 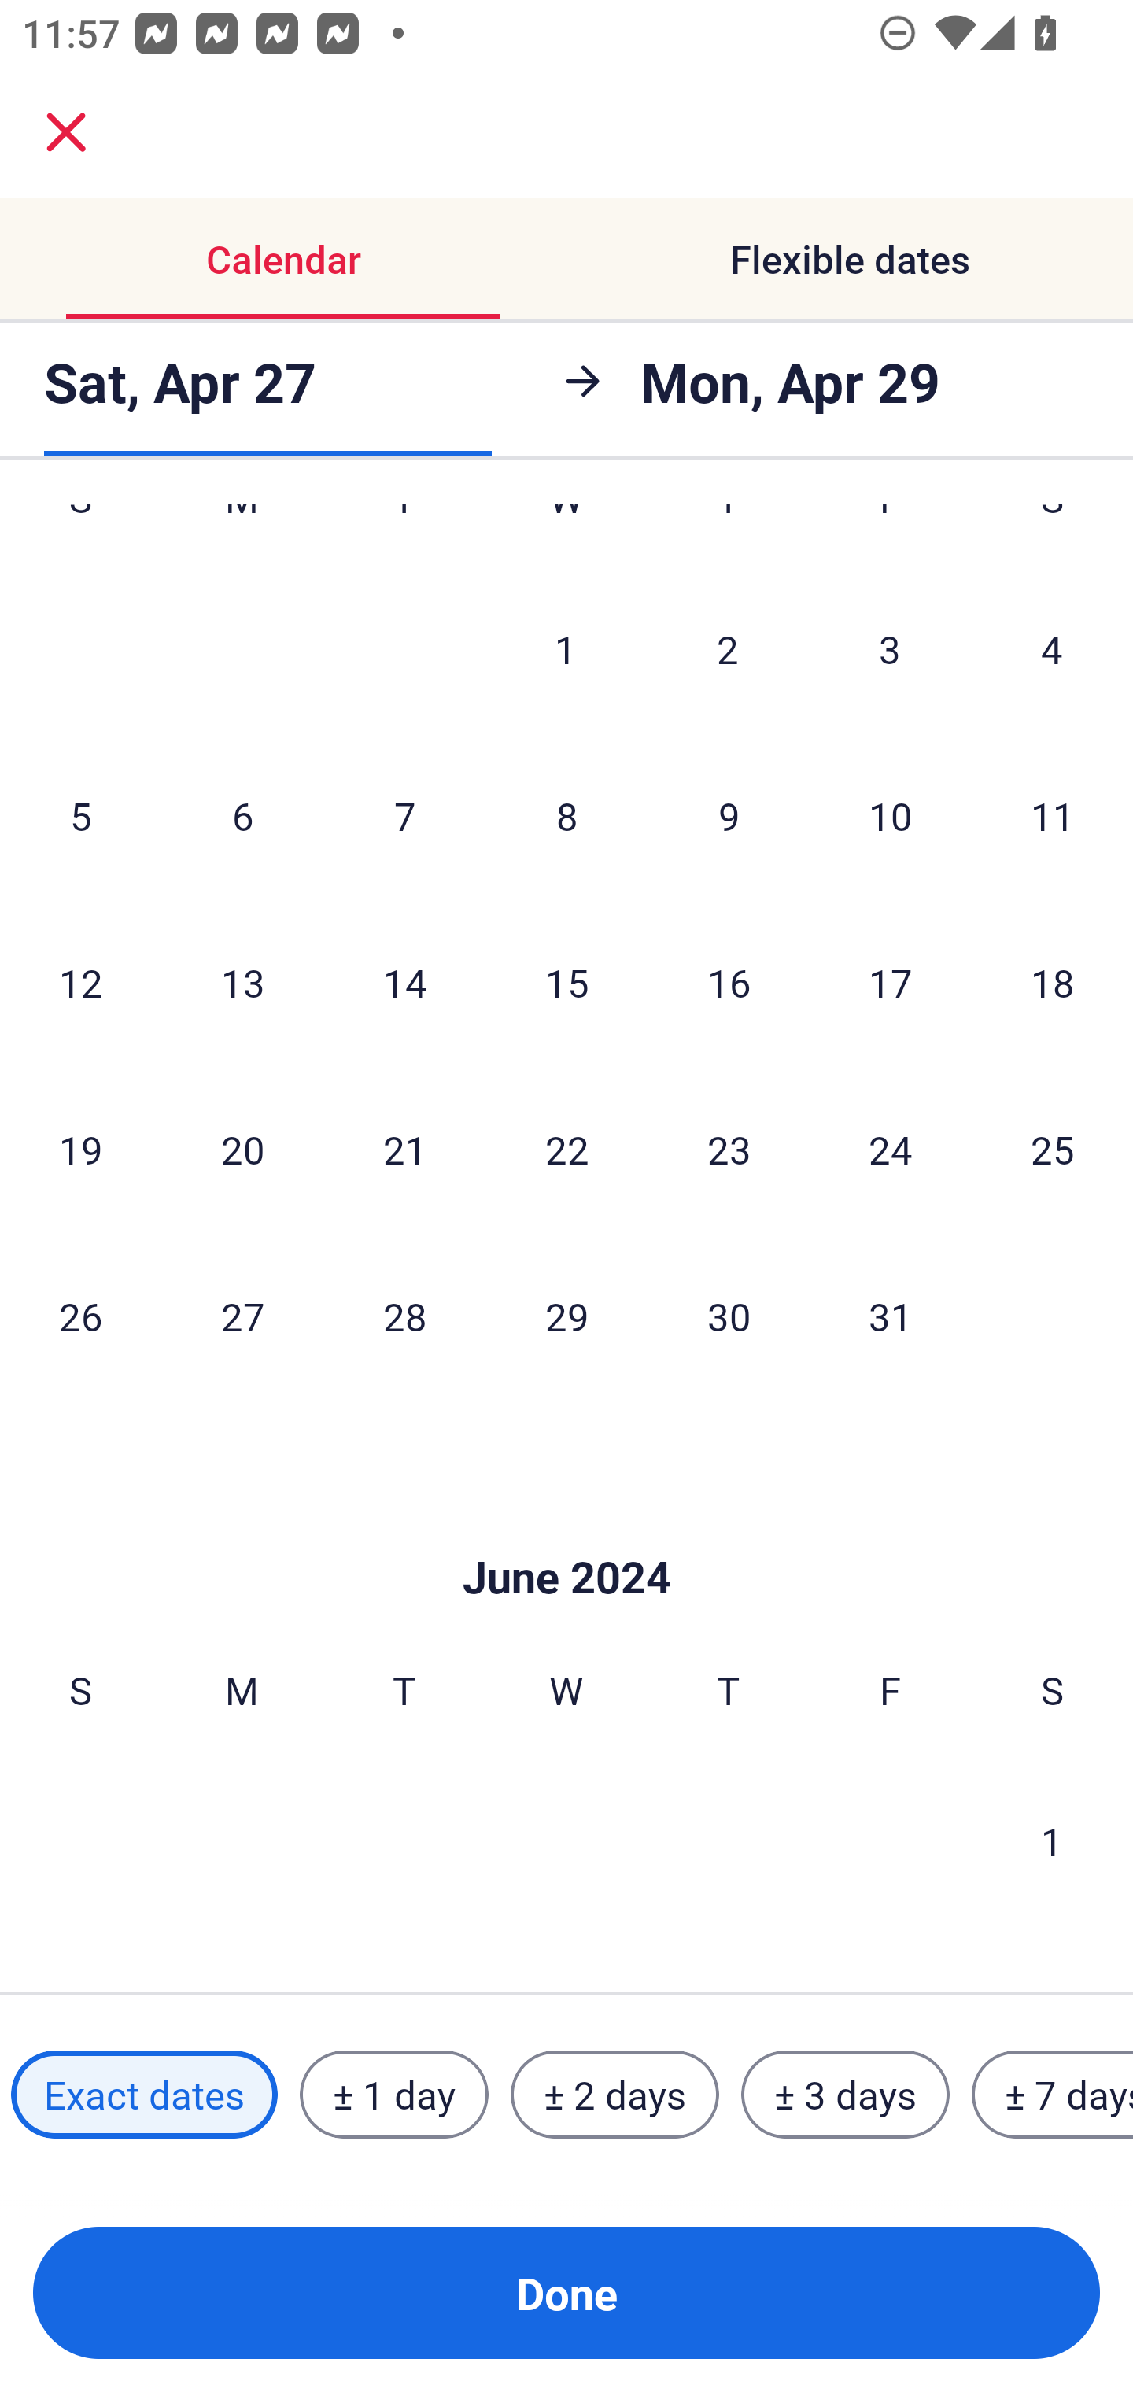 What do you see at coordinates (242, 815) in the screenshot?
I see `6 Monday, May 6, 2024` at bounding box center [242, 815].